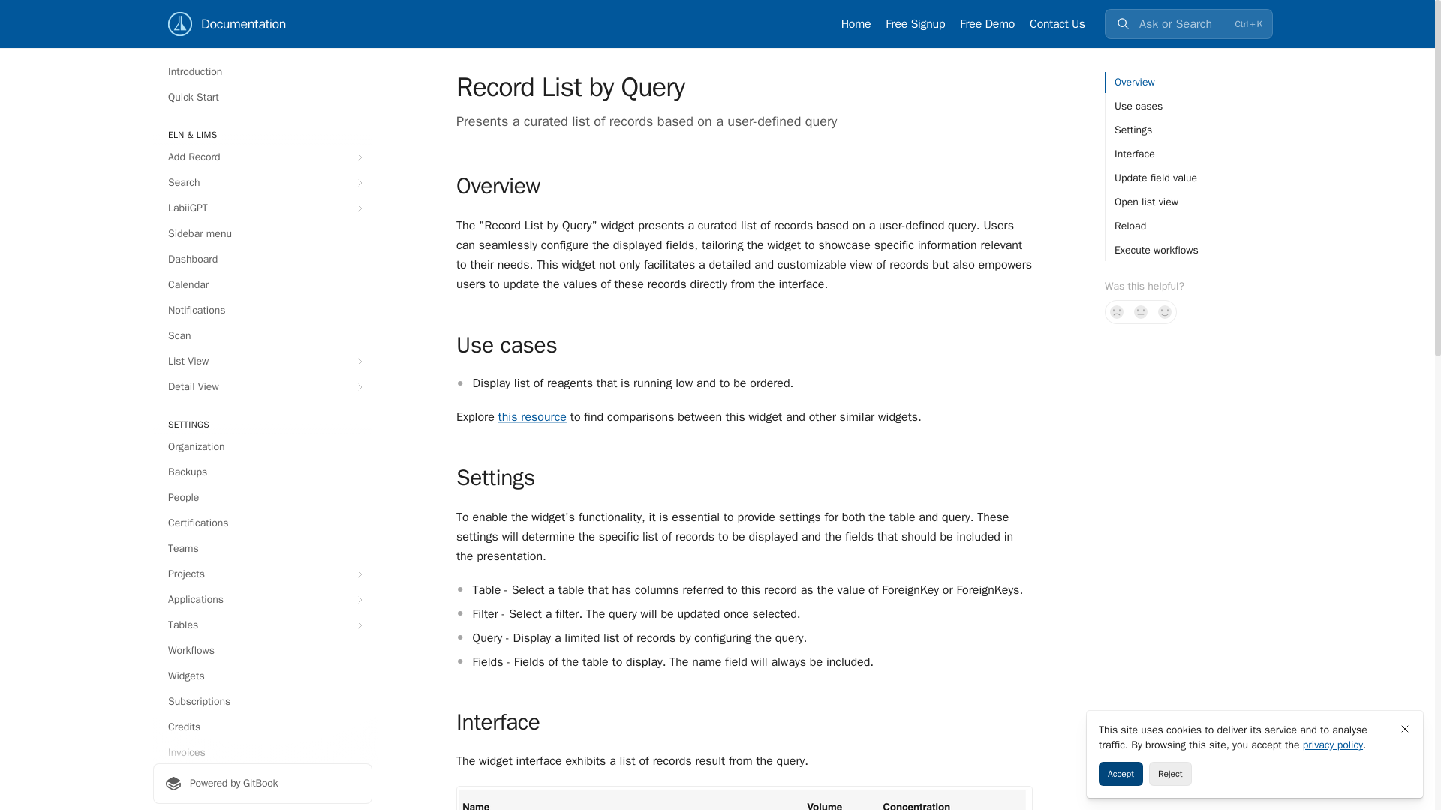 The image size is (1441, 810). Describe the element at coordinates (262, 336) in the screenshot. I see `Scan` at that location.